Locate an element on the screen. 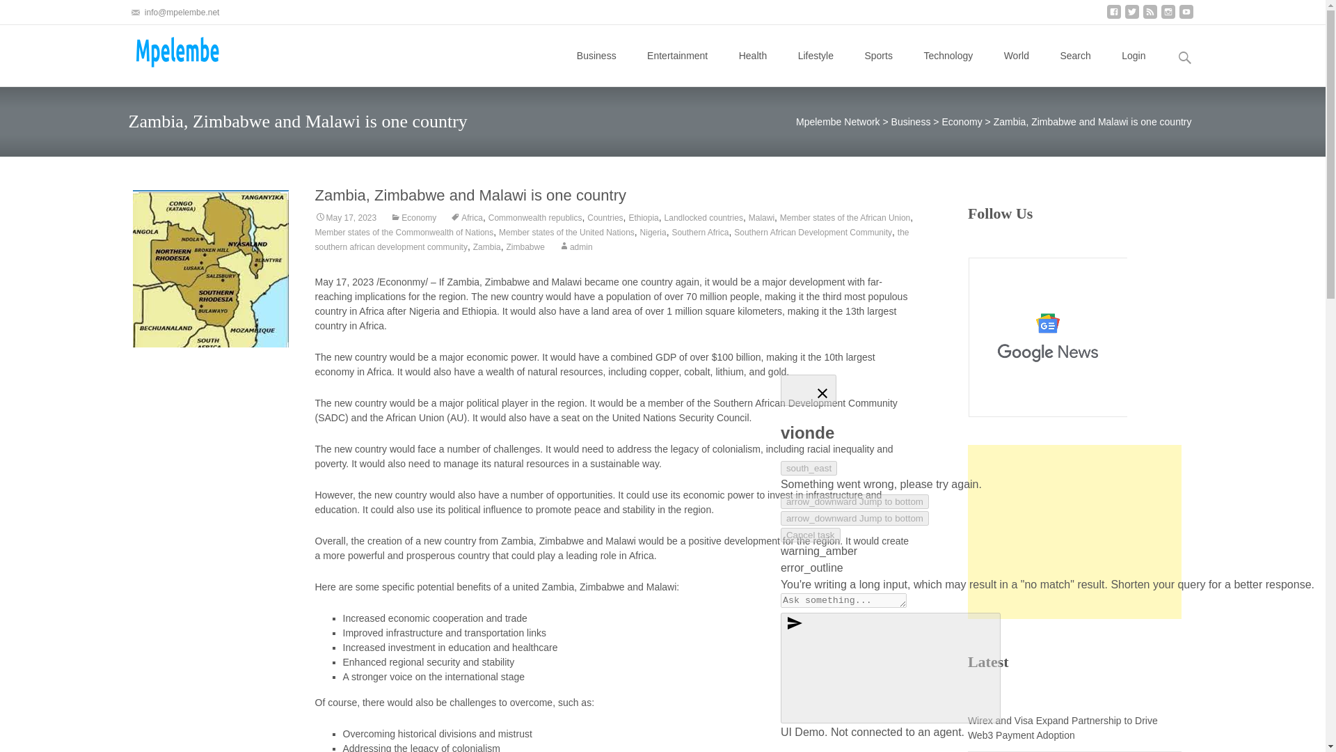  Entertainment is located at coordinates (677, 56).